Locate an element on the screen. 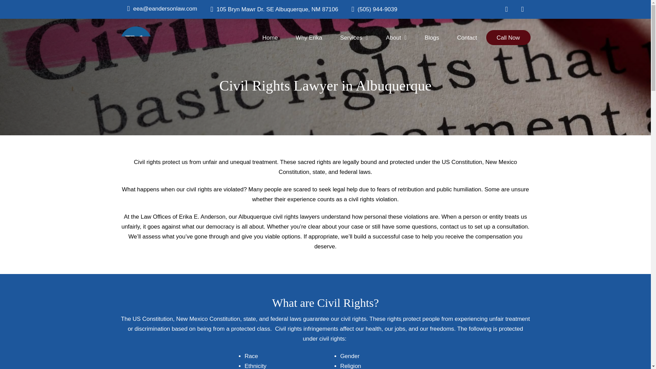  contact us is located at coordinates (453, 227).